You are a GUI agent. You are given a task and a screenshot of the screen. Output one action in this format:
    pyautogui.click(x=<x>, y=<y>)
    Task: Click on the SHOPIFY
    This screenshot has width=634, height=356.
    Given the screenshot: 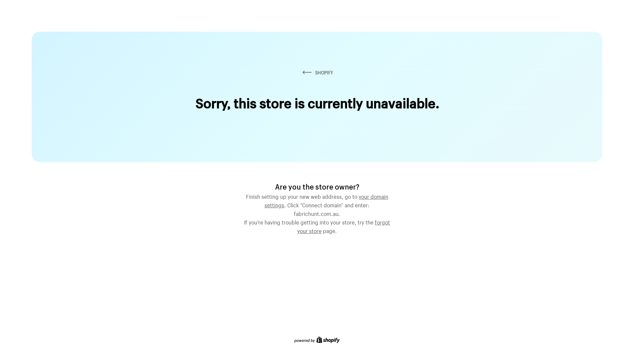 What is the action you would take?
    pyautogui.click(x=317, y=73)
    